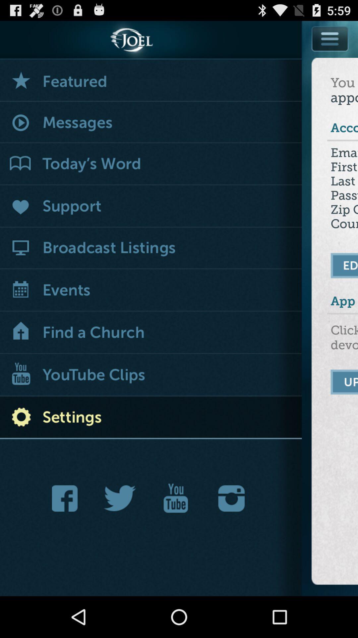 The width and height of the screenshot is (358, 638). What do you see at coordinates (330, 39) in the screenshot?
I see `open settings` at bounding box center [330, 39].